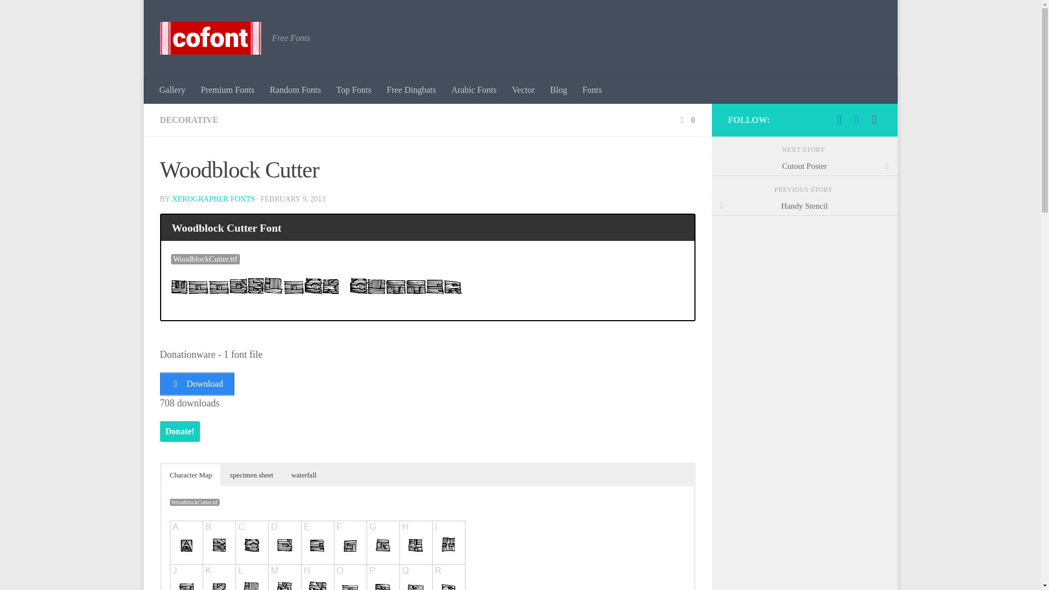  I want to click on Woodblock Cutter 2, so click(319, 555).